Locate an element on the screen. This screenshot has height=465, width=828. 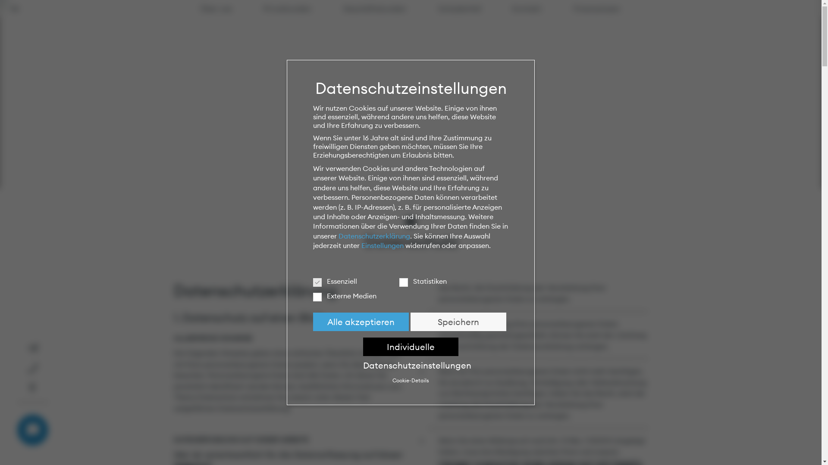
Cookie-Details is located at coordinates (411, 381).